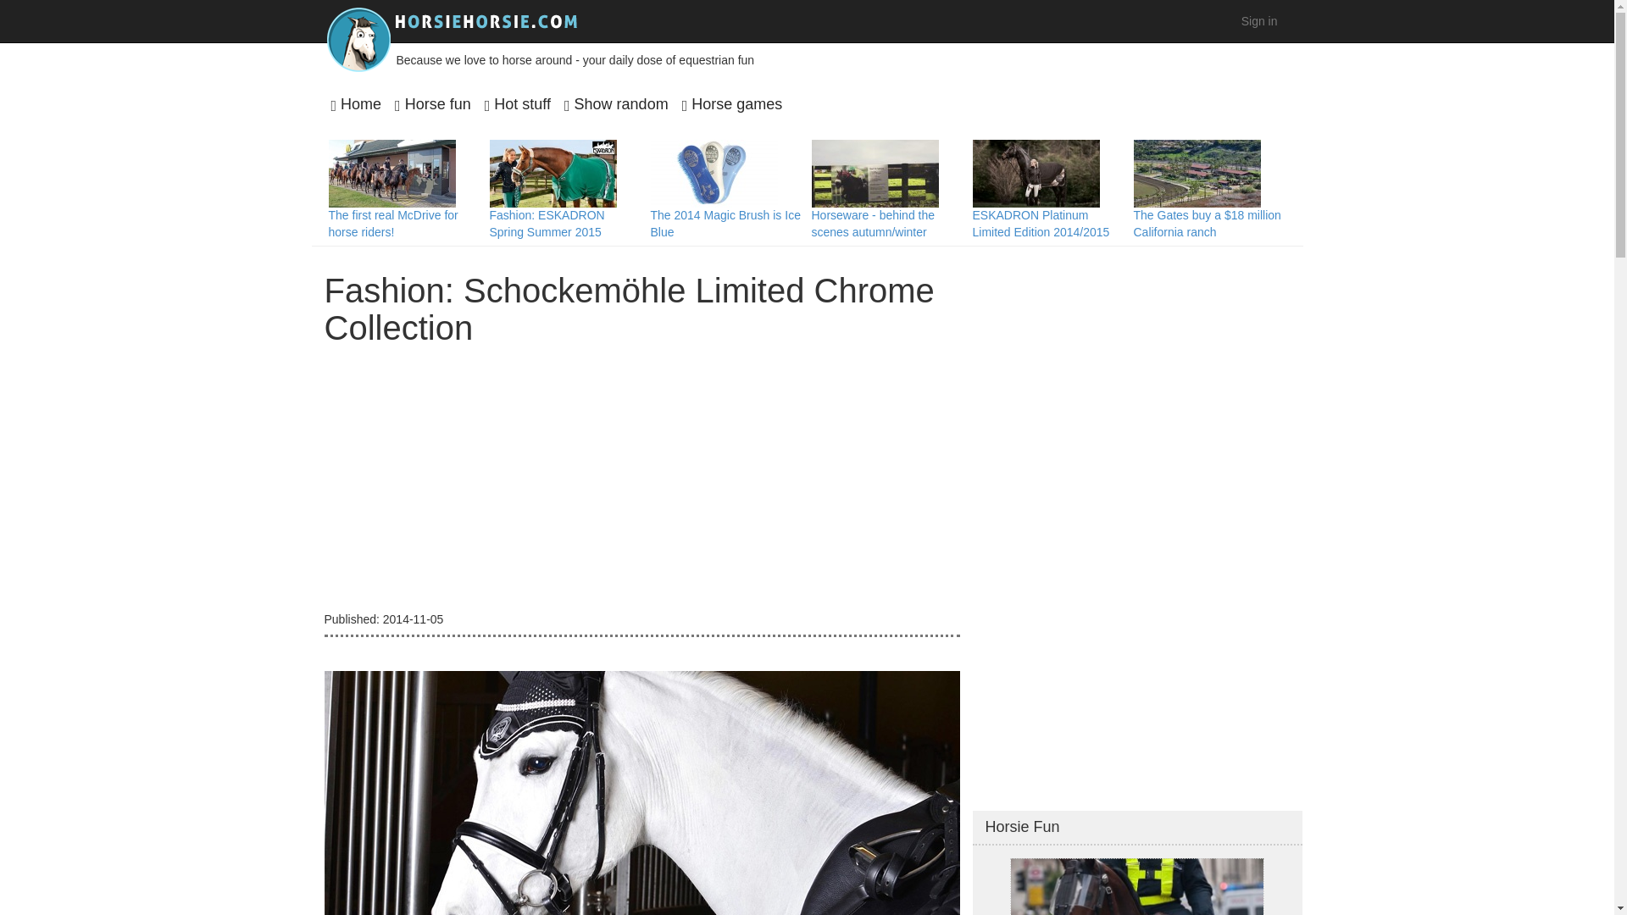 This screenshot has width=1627, height=915. Describe the element at coordinates (553, 174) in the screenshot. I see `Fashion: ESKADRON Spring Summer 2015` at that location.